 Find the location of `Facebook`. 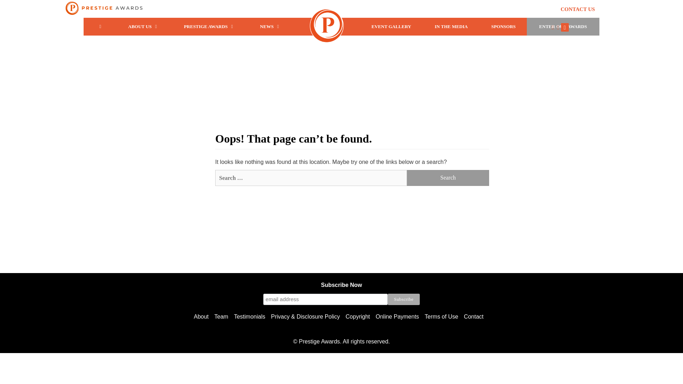

Facebook is located at coordinates (565, 27).